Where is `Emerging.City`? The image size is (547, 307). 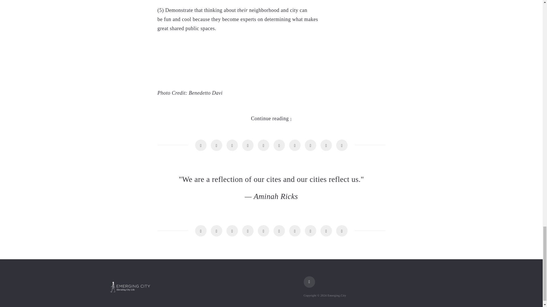 Emerging.City is located at coordinates (130, 287).